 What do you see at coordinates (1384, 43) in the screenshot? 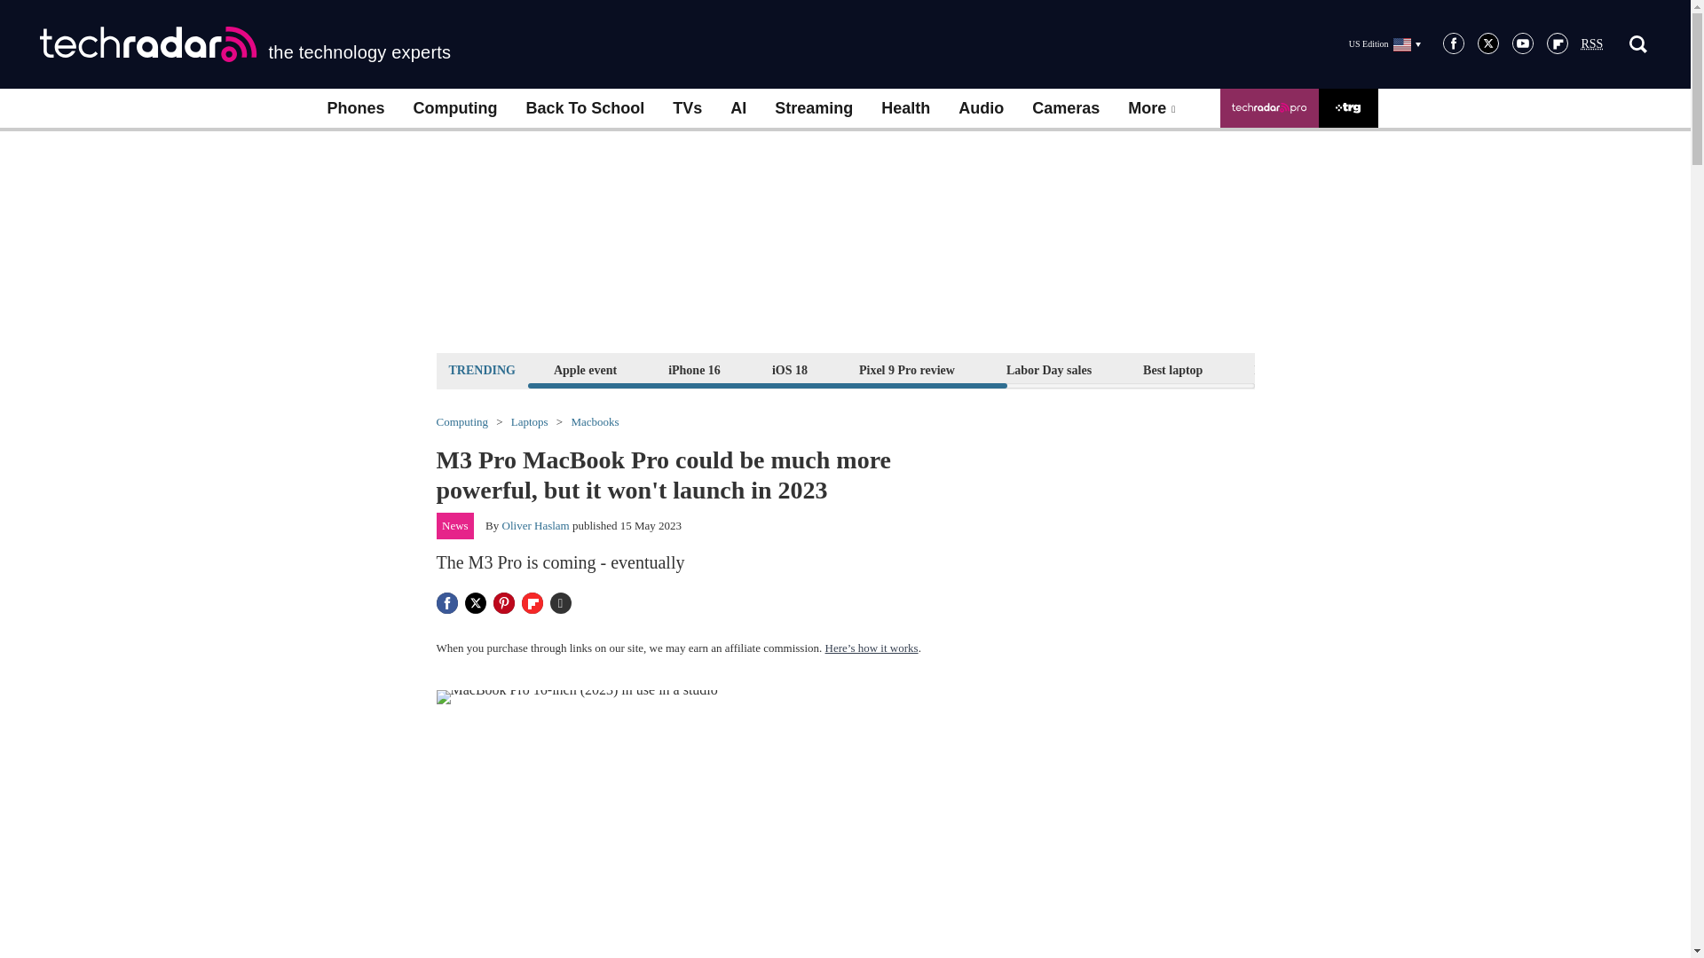
I see `US Edition` at bounding box center [1384, 43].